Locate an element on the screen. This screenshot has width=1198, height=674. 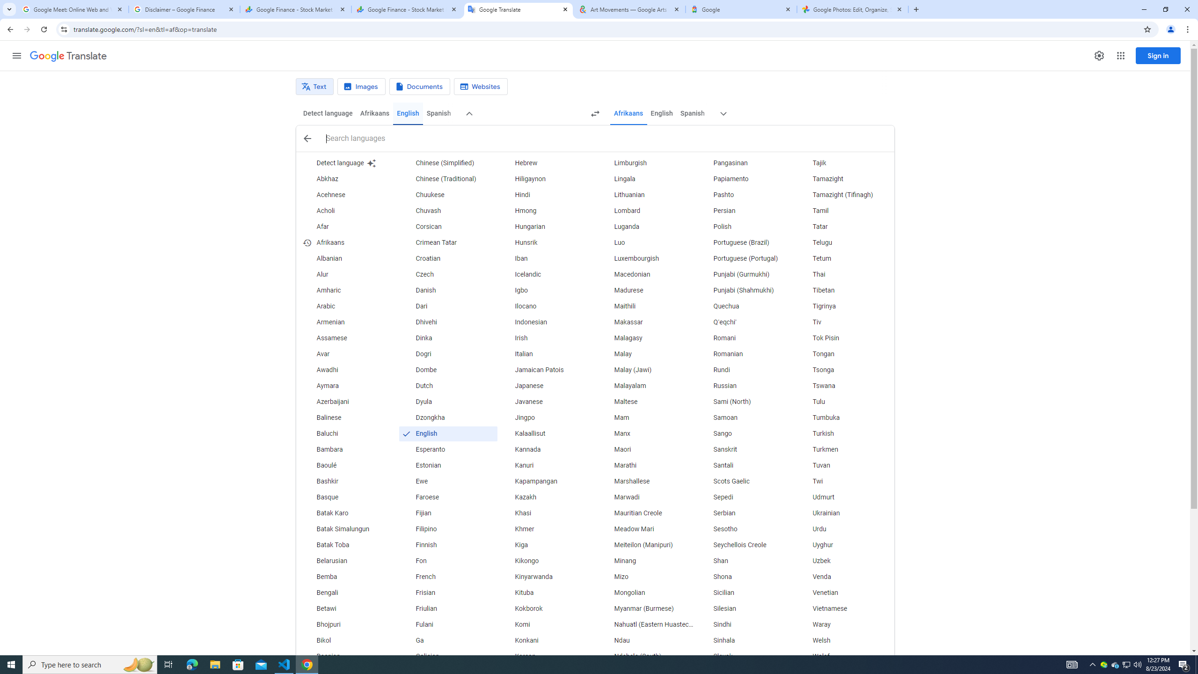
Romanian is located at coordinates (745, 354).